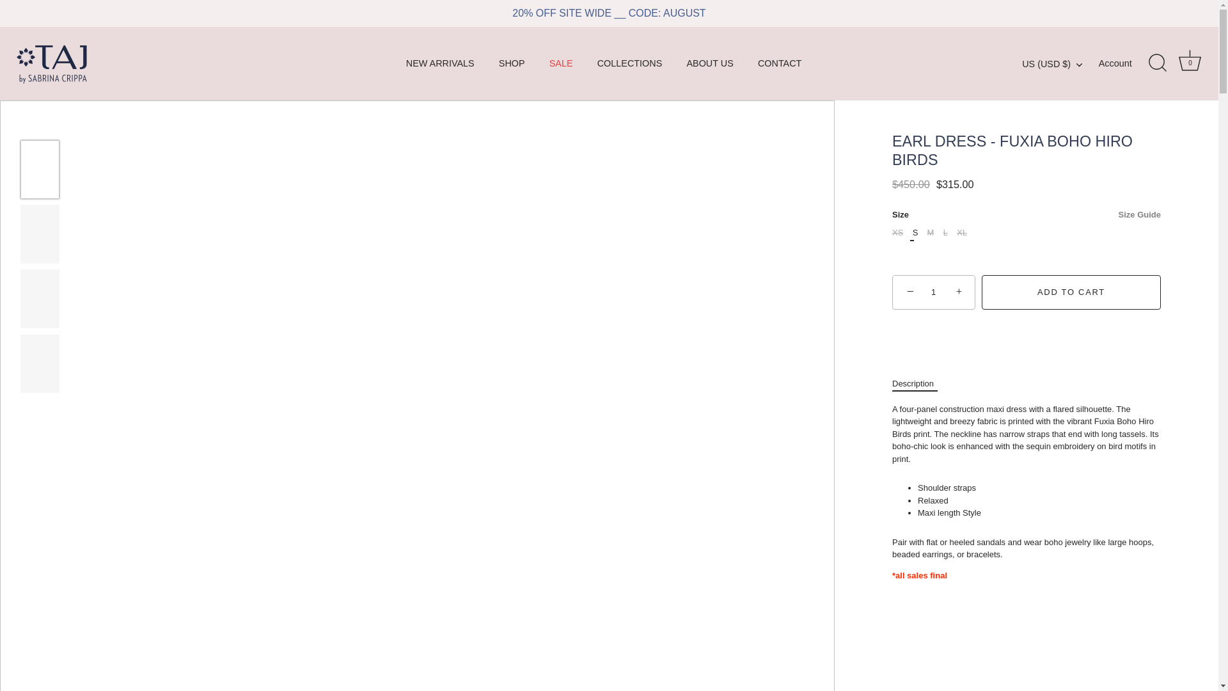 The image size is (1228, 691). I want to click on ABOUT US, so click(710, 63).